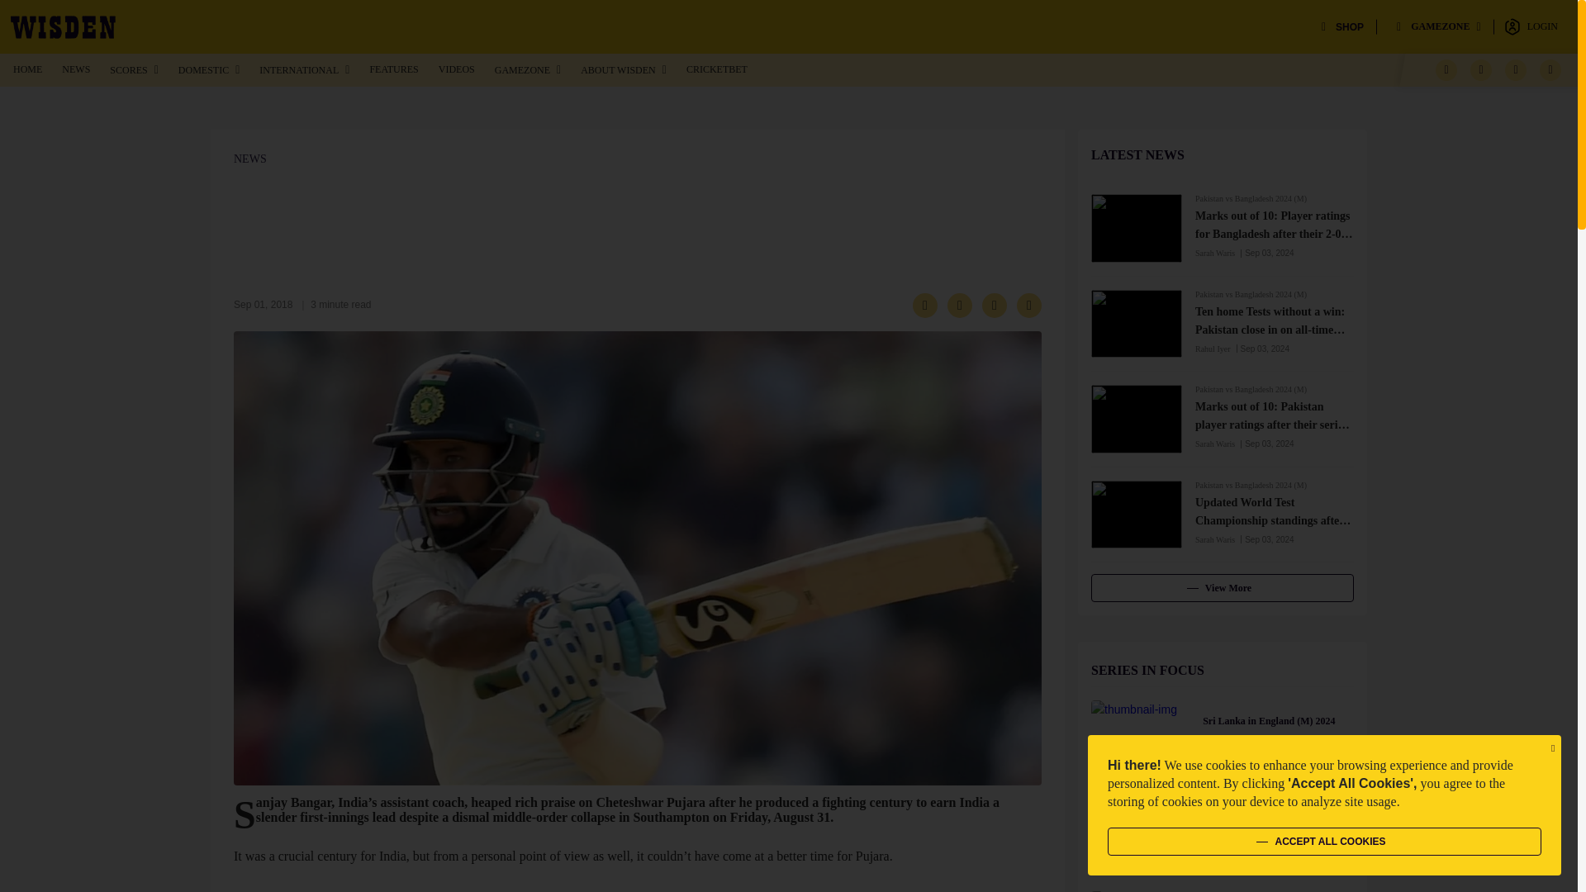 The height and width of the screenshot is (892, 1586). What do you see at coordinates (623, 69) in the screenshot?
I see `ABOUT WISDEN` at bounding box center [623, 69].